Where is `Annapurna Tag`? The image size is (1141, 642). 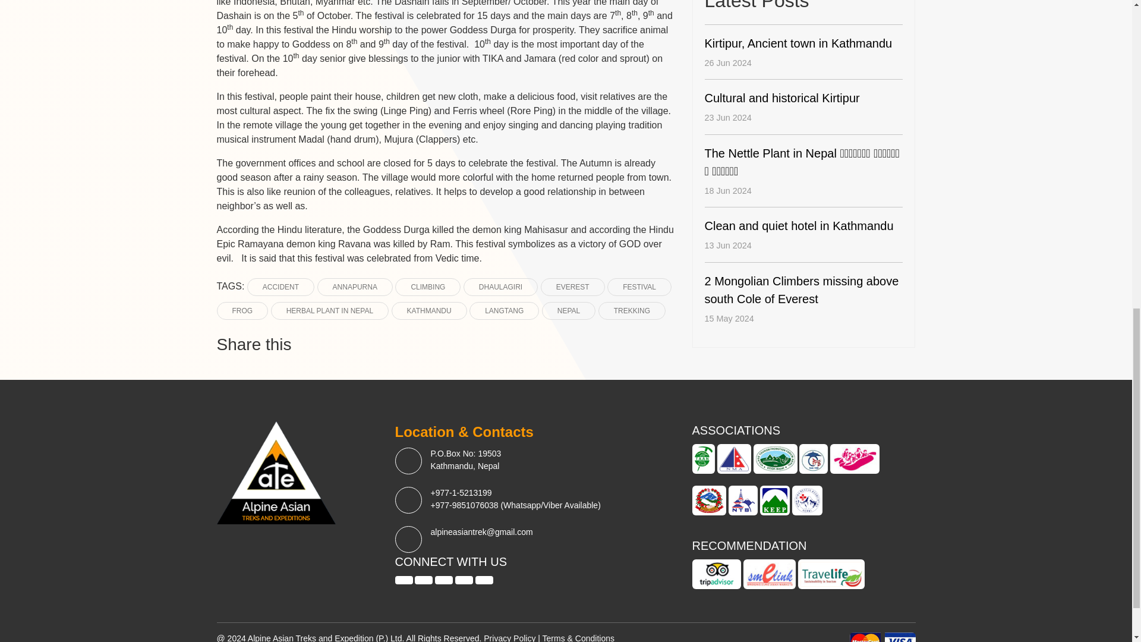 Annapurna Tag is located at coordinates (354, 287).